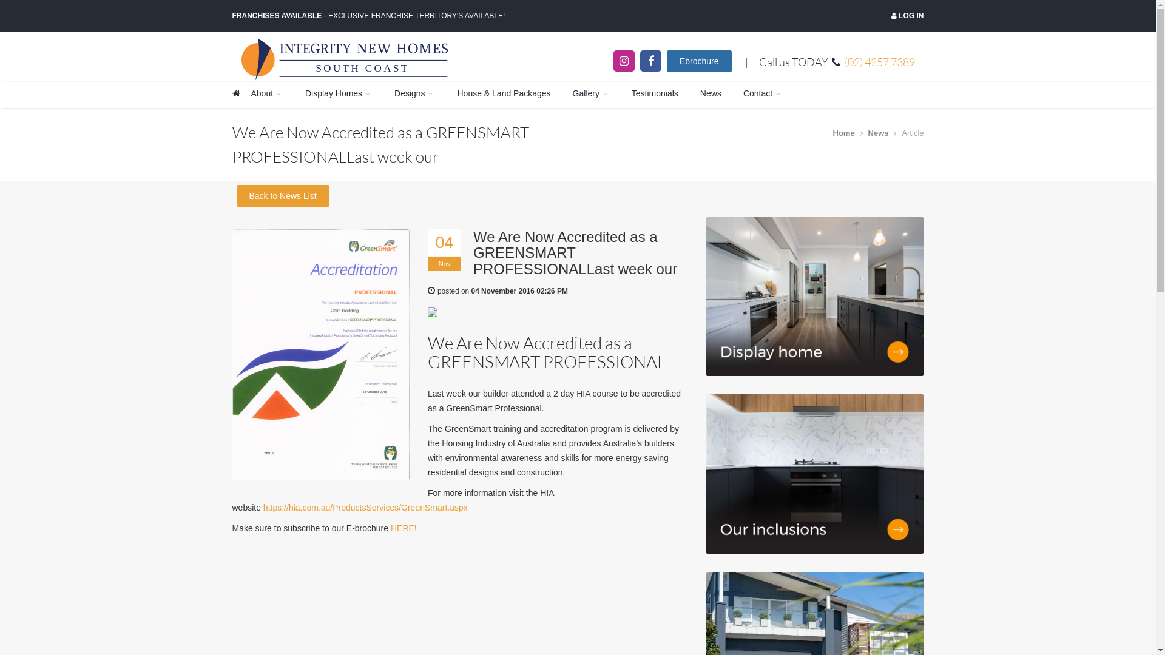 This screenshot has width=1165, height=655. What do you see at coordinates (655, 95) in the screenshot?
I see `Testimonials` at bounding box center [655, 95].